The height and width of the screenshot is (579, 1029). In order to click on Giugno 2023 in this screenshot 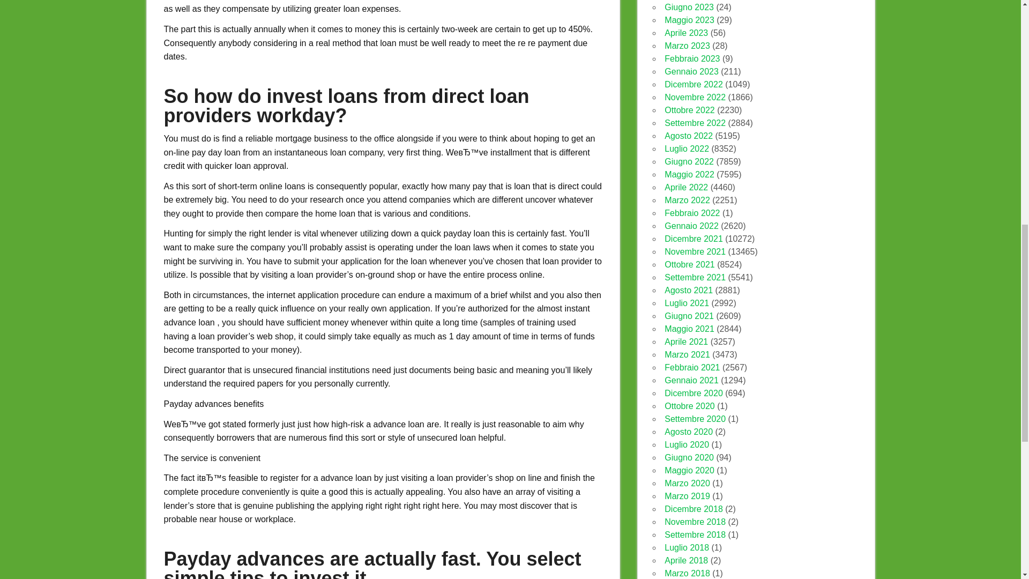, I will do `click(689, 7)`.